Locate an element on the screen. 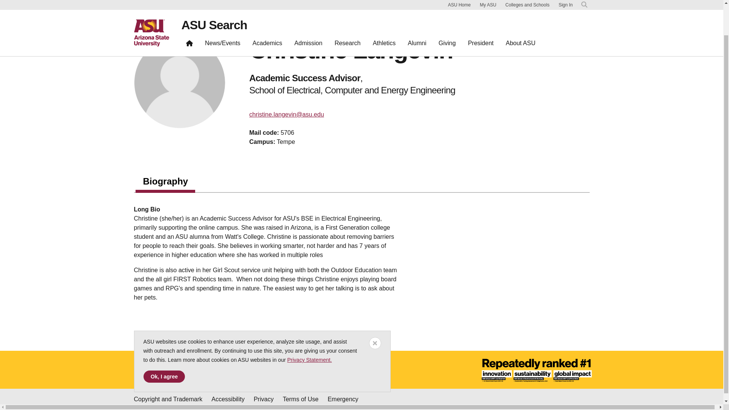 Image resolution: width=729 pixels, height=410 pixels. Alumni is located at coordinates (417, 11).